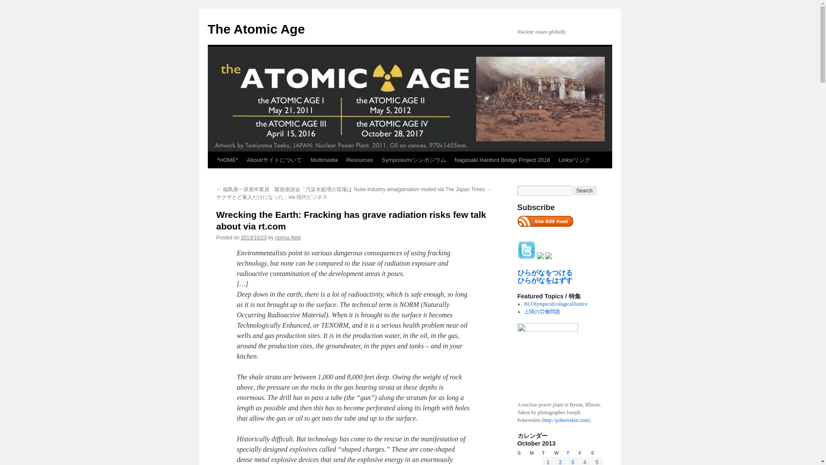 The height and width of the screenshot is (465, 826). Describe the element at coordinates (573, 453) in the screenshot. I see `Thursday` at that location.